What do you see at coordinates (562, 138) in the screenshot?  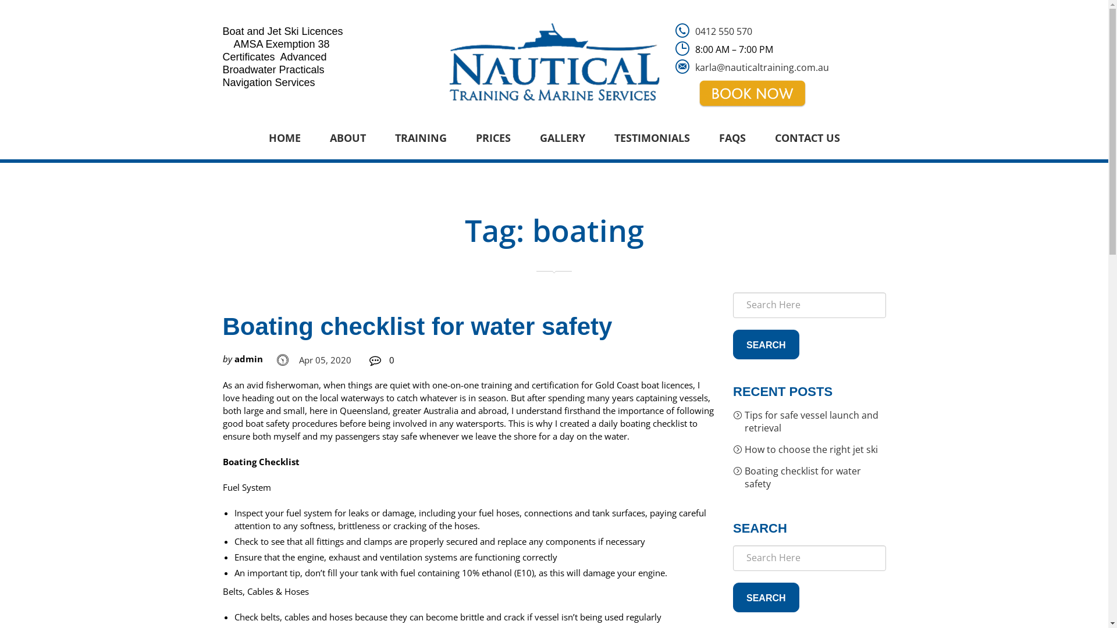 I see `GALLERY` at bounding box center [562, 138].